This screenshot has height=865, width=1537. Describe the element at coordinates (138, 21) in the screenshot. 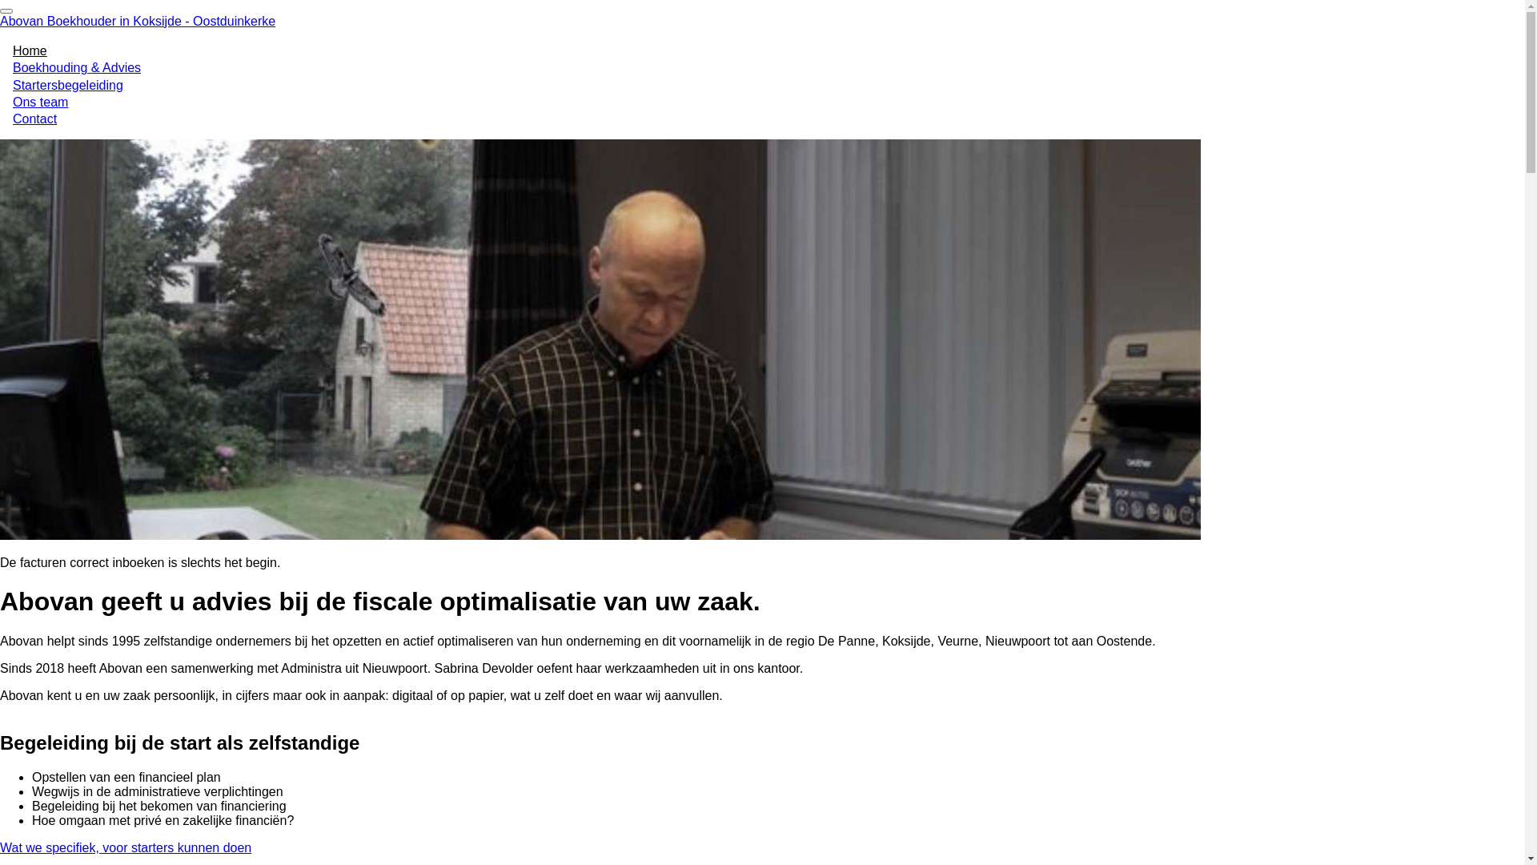

I see `Abovan Boekhouder in Koksijde - Oostduinkerke` at that location.